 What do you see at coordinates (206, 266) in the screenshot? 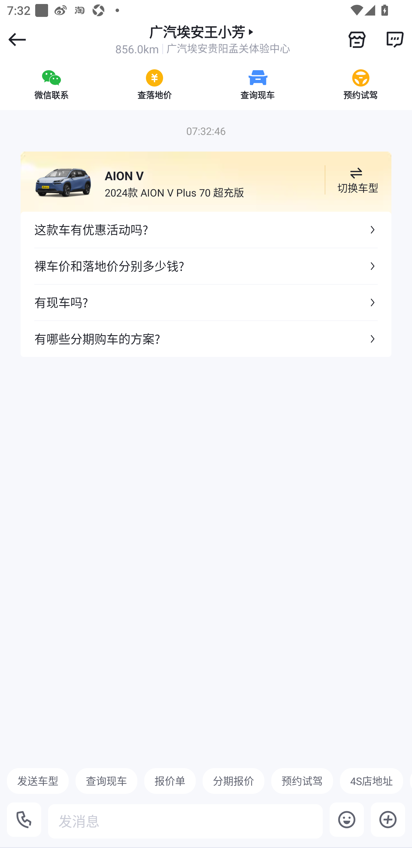
I see `裸车价和落地价分别多少钱?` at bounding box center [206, 266].